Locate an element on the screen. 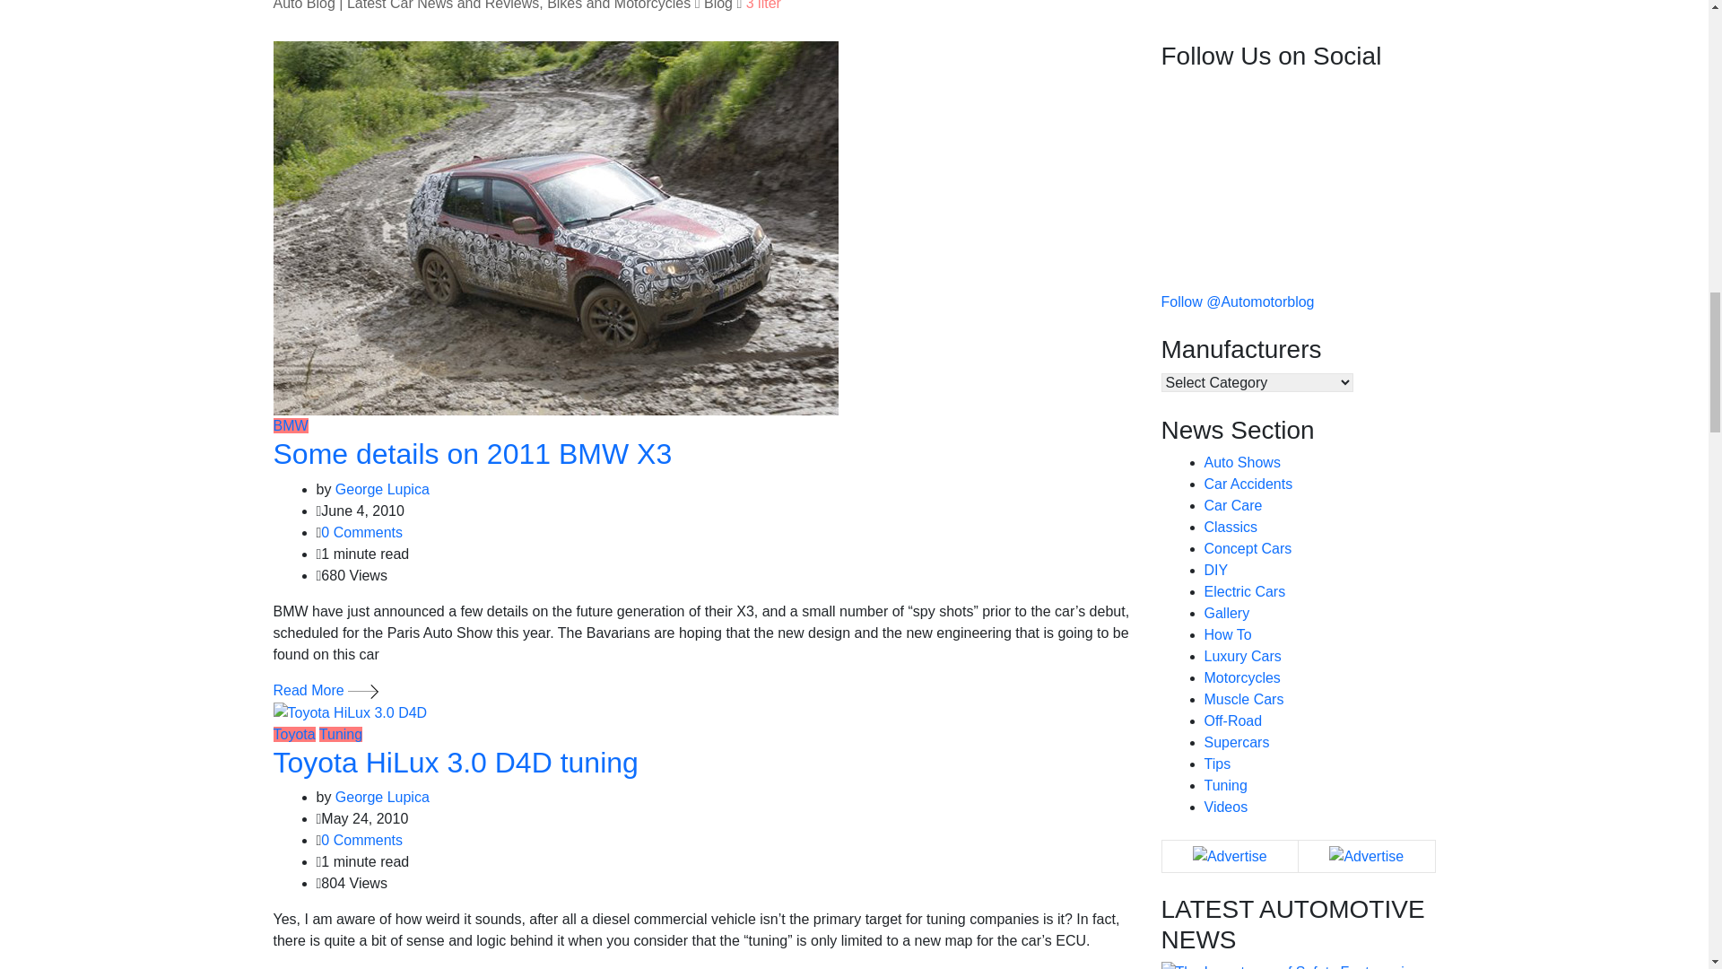 This screenshot has width=1722, height=969. Posts by George Lupica is located at coordinates (382, 797).